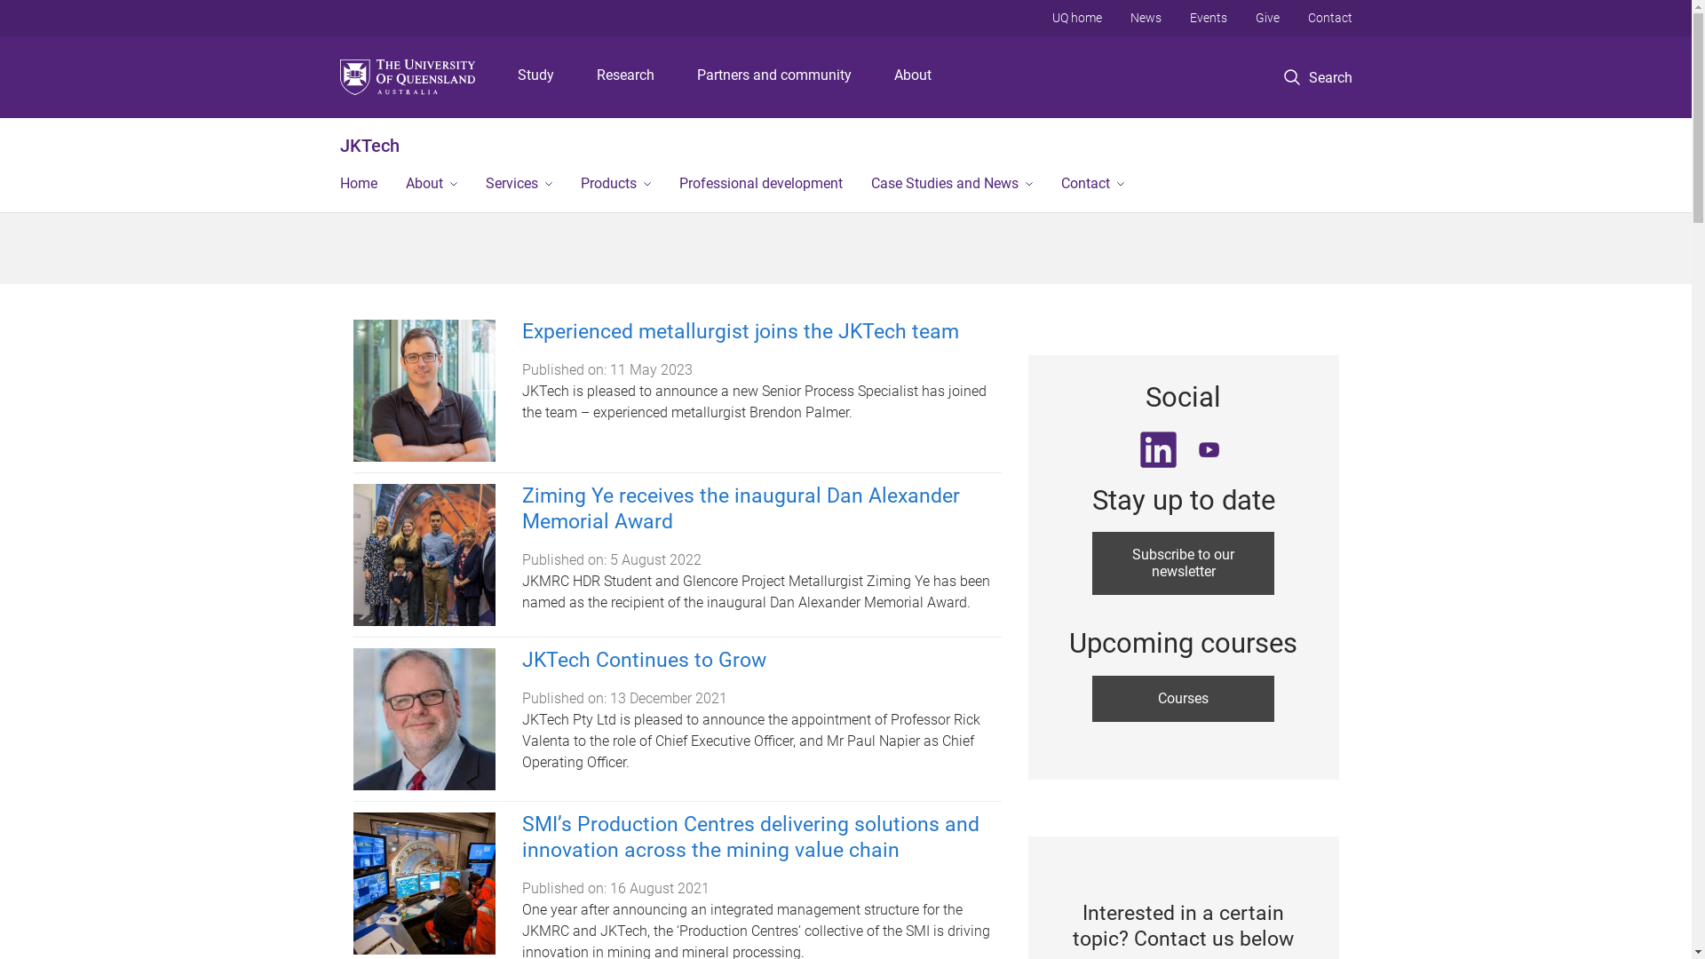 This screenshot has width=1705, height=959. What do you see at coordinates (741, 332) in the screenshot?
I see `Experienced metallurgist joins the JKTech team` at bounding box center [741, 332].